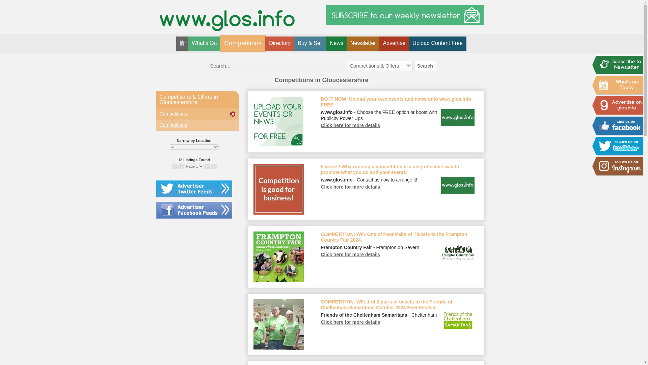 The width and height of the screenshot is (648, 365). Describe the element at coordinates (279, 44) in the screenshot. I see `Directory` at that location.